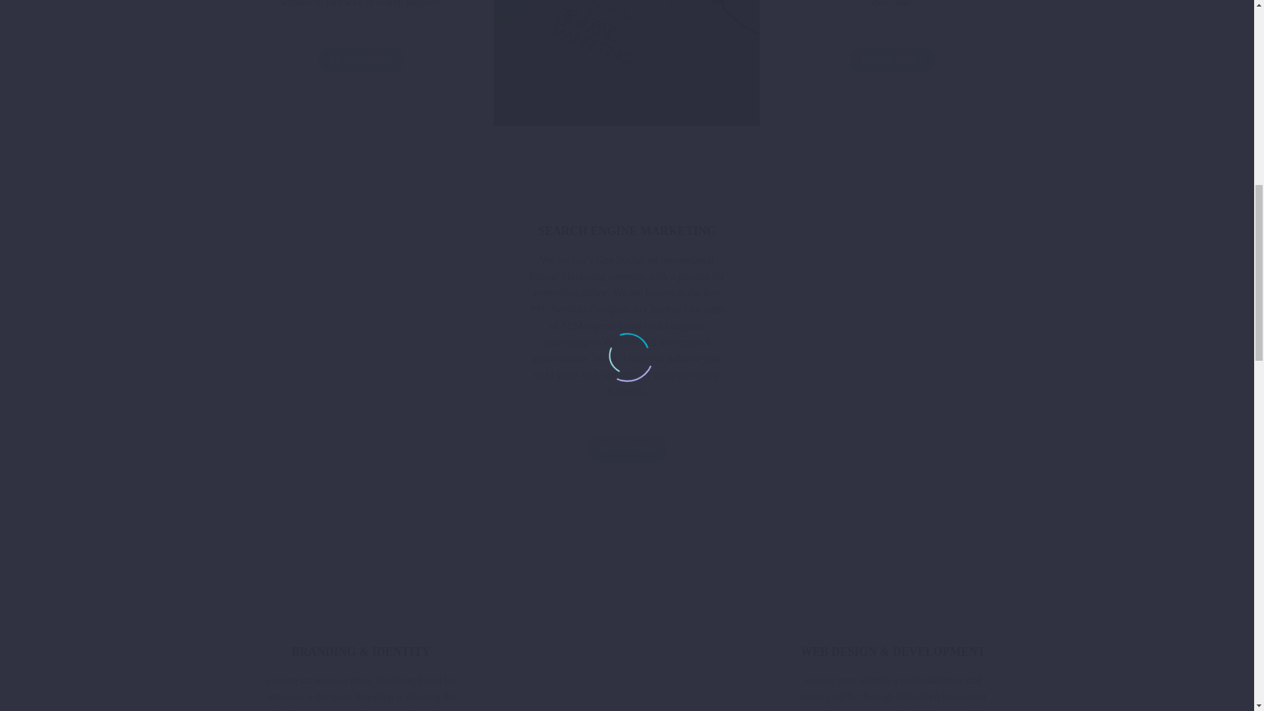  Describe the element at coordinates (361, 60) in the screenshot. I see `LEARN MORE` at that location.